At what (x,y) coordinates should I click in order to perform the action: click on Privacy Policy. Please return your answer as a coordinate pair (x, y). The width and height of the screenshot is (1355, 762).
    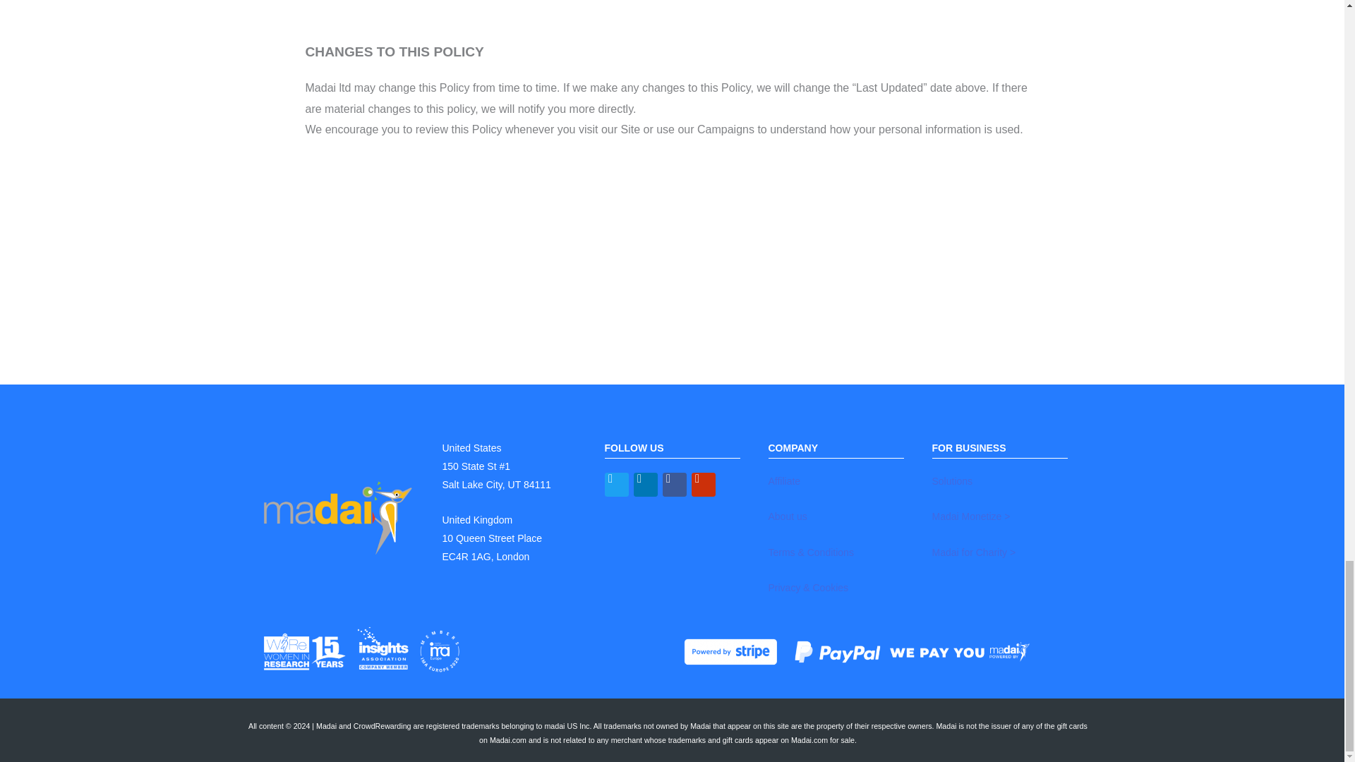
    Looking at the image, I should click on (807, 588).